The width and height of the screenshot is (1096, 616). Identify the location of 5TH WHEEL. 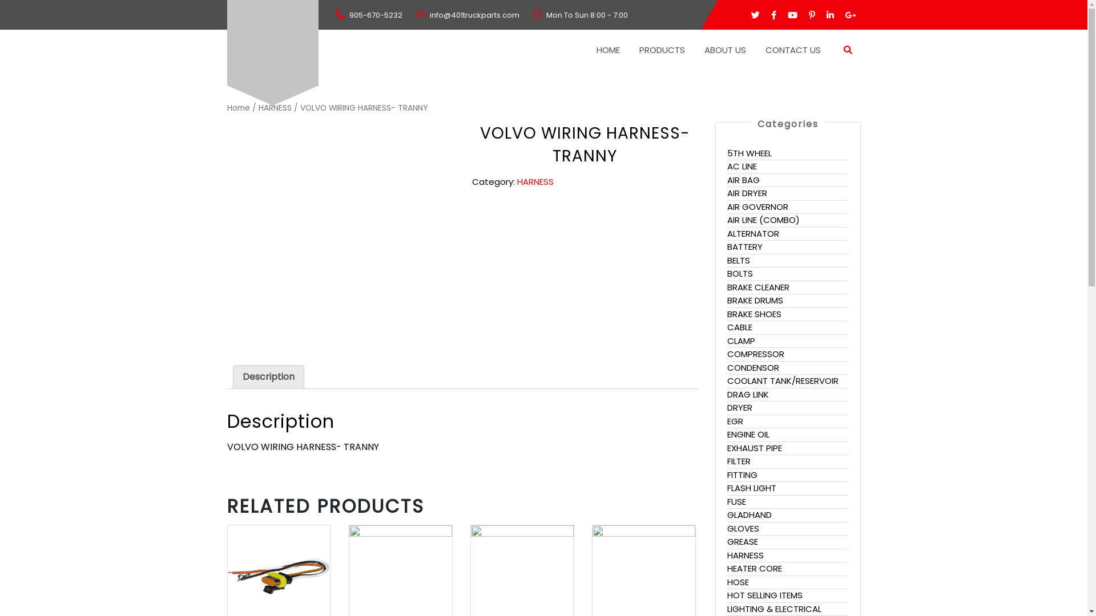
(750, 153).